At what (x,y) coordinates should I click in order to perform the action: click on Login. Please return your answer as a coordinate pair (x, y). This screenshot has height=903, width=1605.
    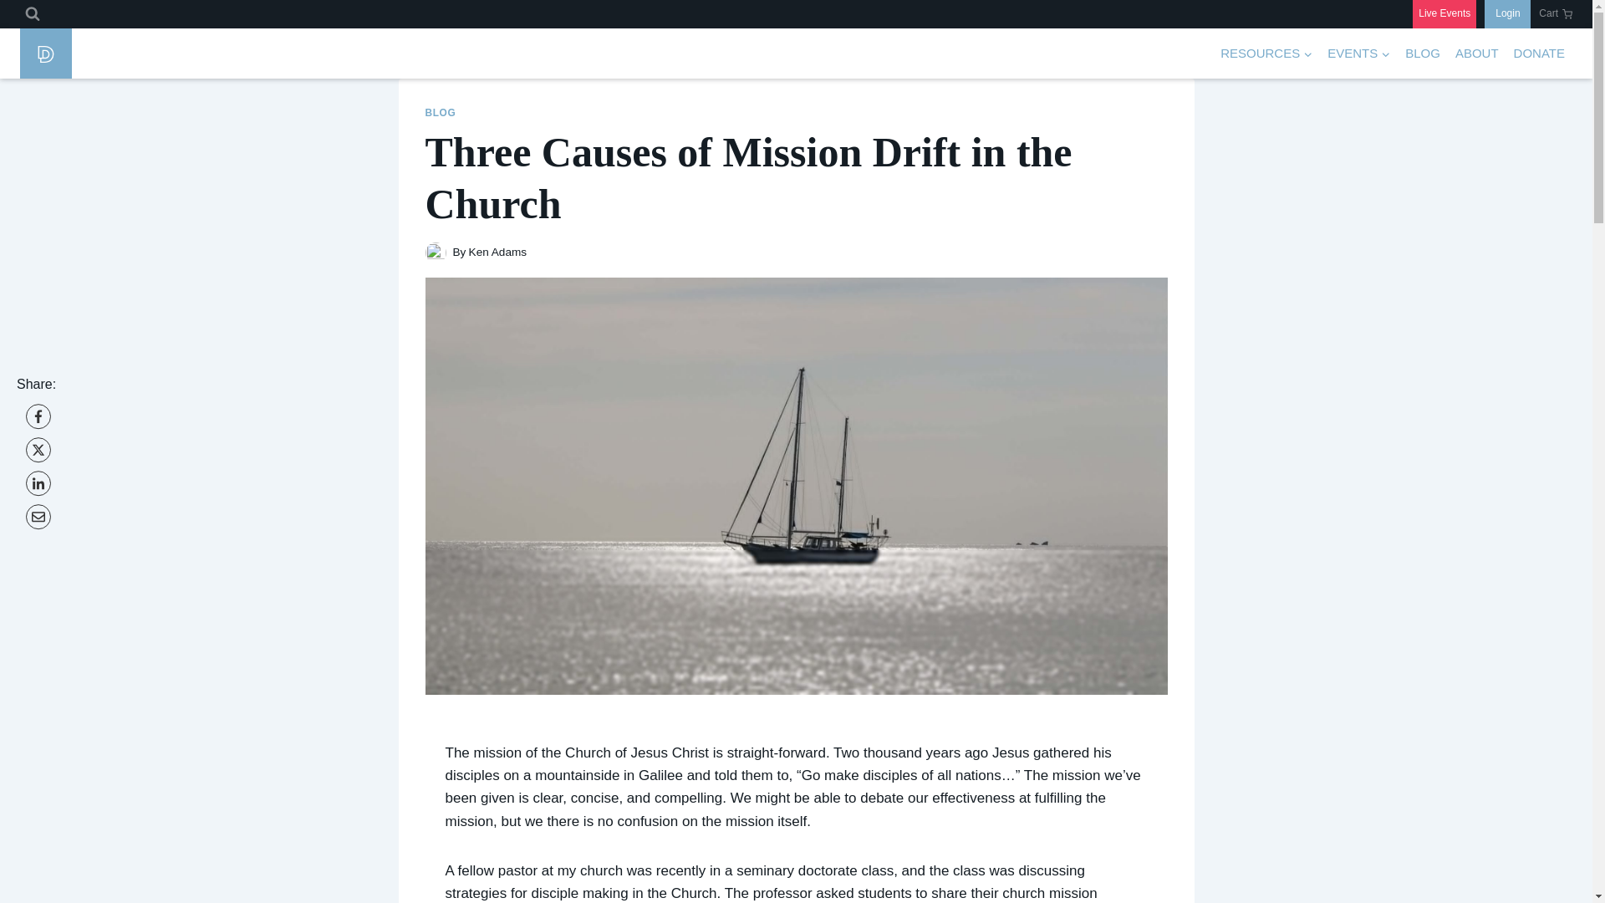
    Looking at the image, I should click on (1508, 13).